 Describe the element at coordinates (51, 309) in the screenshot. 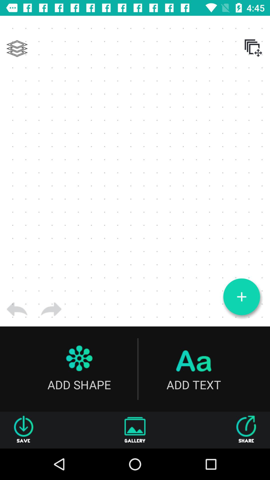

I see `select the item above add shape item` at that location.